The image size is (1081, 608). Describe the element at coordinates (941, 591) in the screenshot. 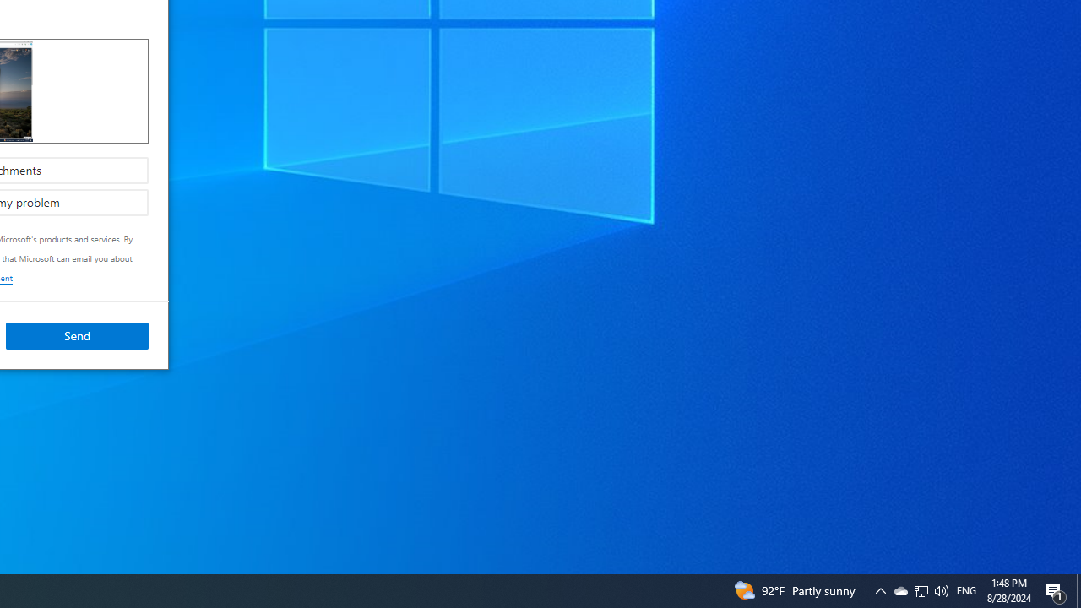

I see `User Promoted Notification Area` at that location.